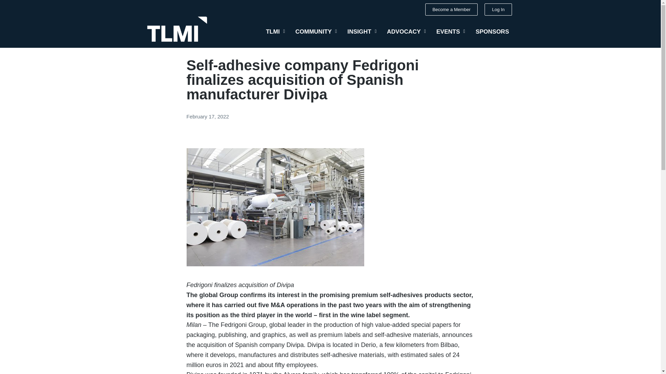  Describe the element at coordinates (275, 32) in the screenshot. I see `TLMI` at that location.